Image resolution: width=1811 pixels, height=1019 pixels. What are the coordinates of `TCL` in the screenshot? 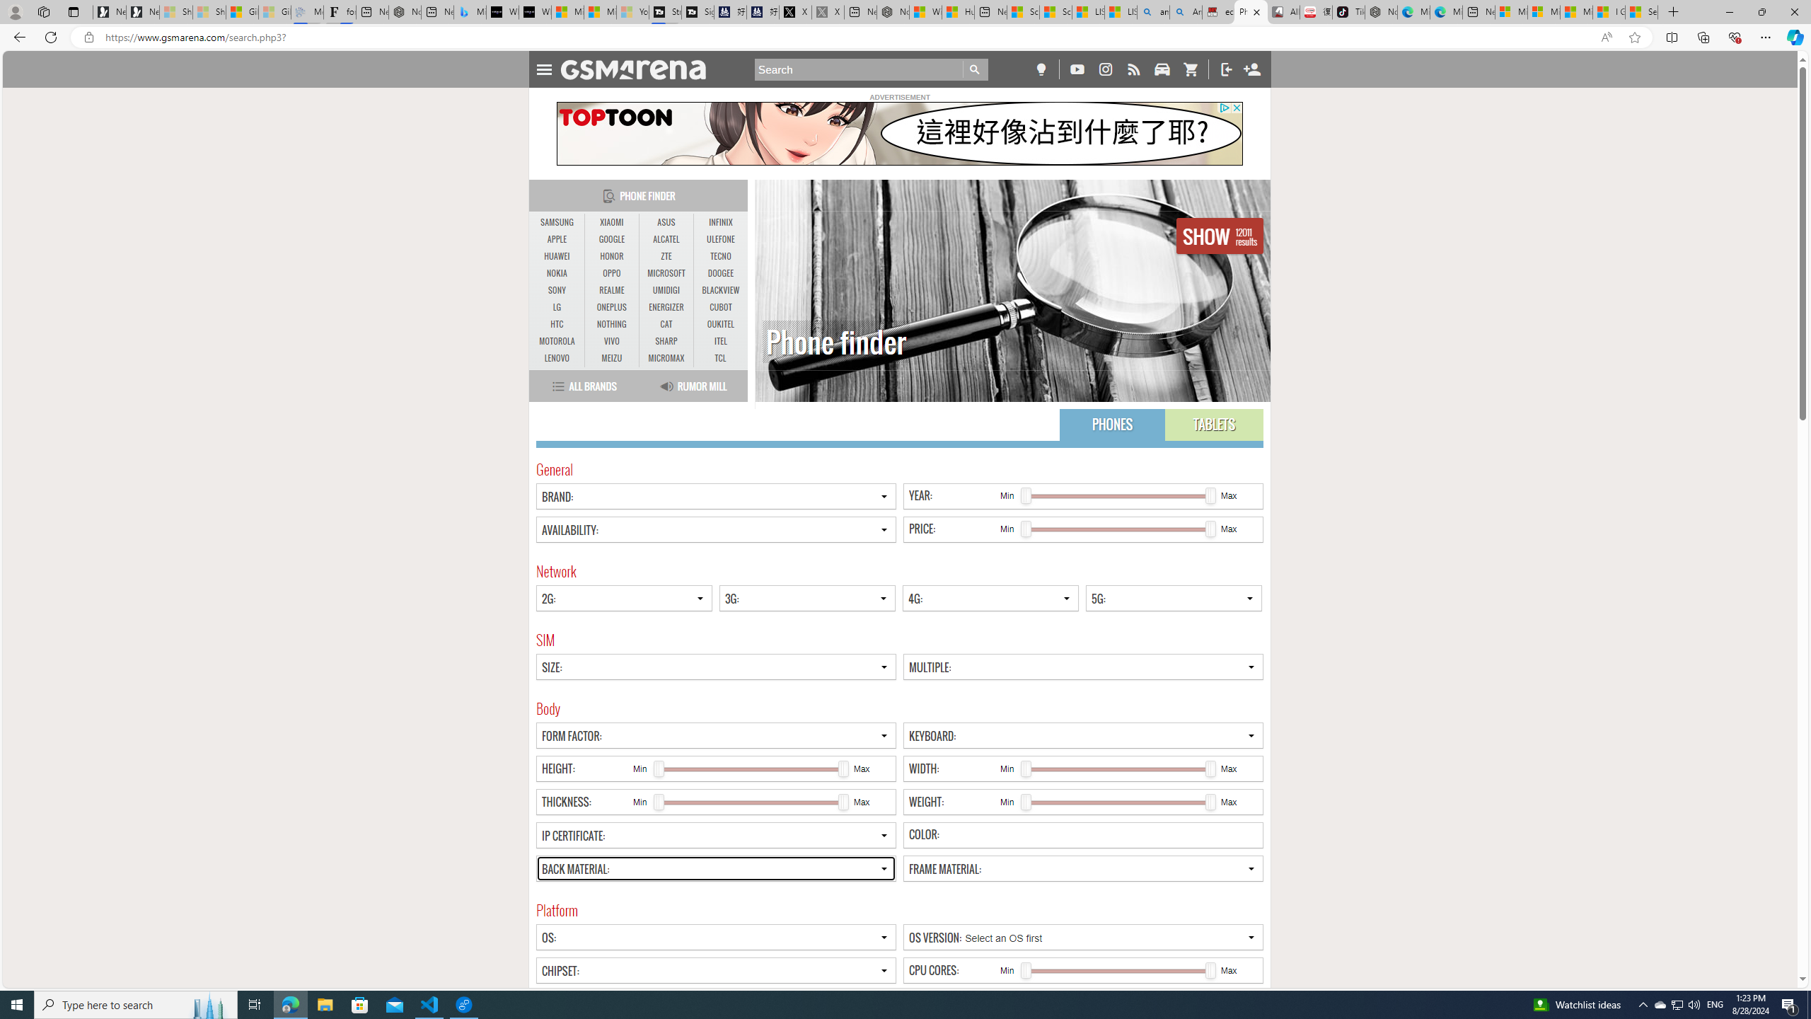 It's located at (720, 358).